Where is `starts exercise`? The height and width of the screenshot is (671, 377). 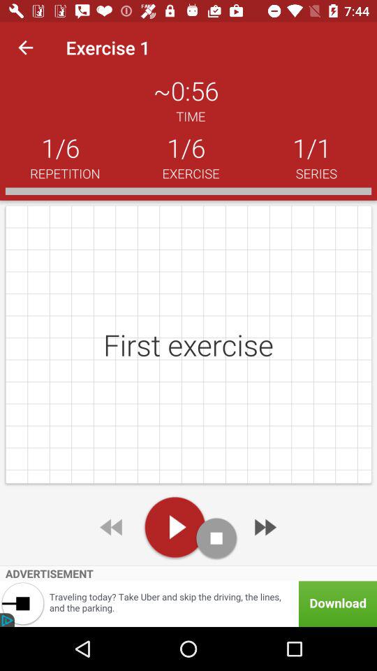 starts exercise is located at coordinates (175, 527).